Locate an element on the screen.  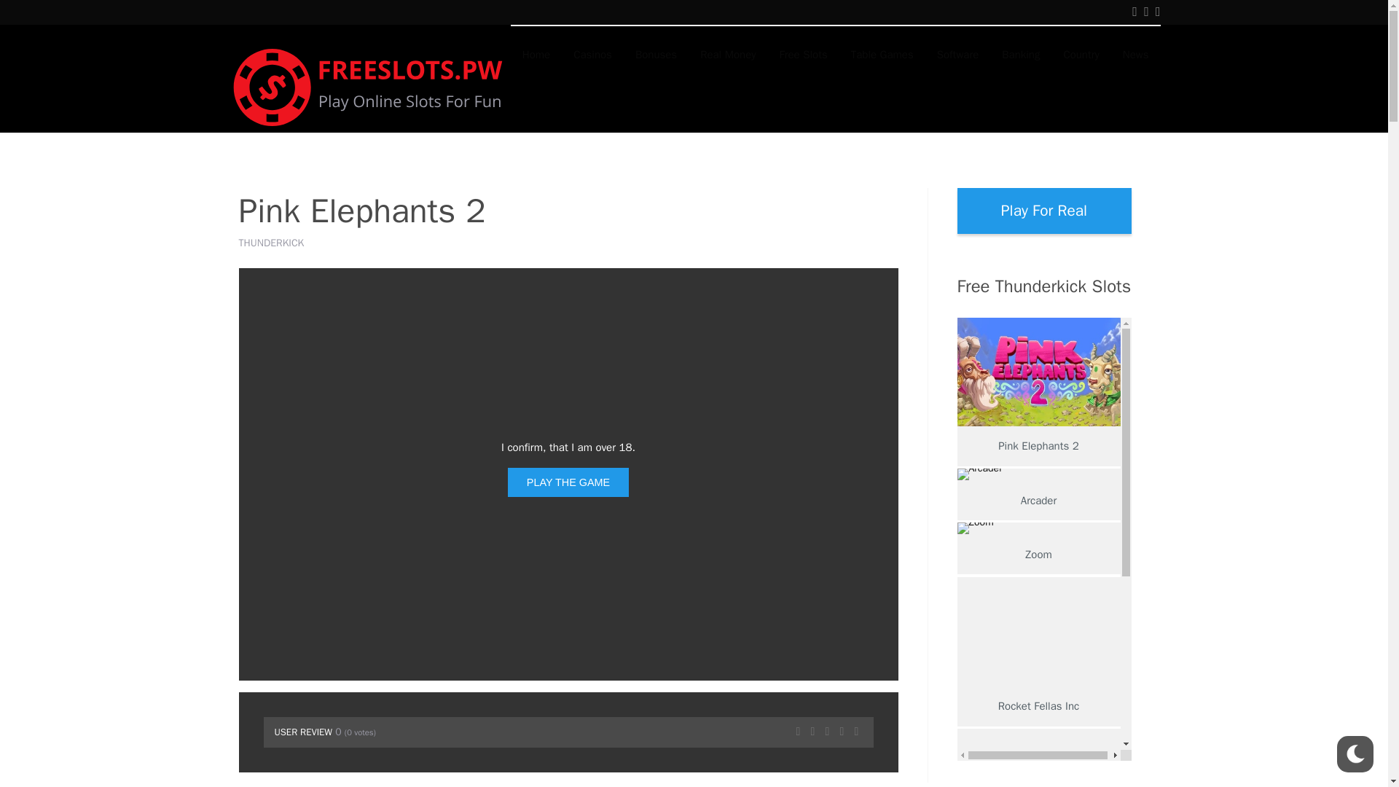
Pink Elephants 2 is located at coordinates (1038, 372).